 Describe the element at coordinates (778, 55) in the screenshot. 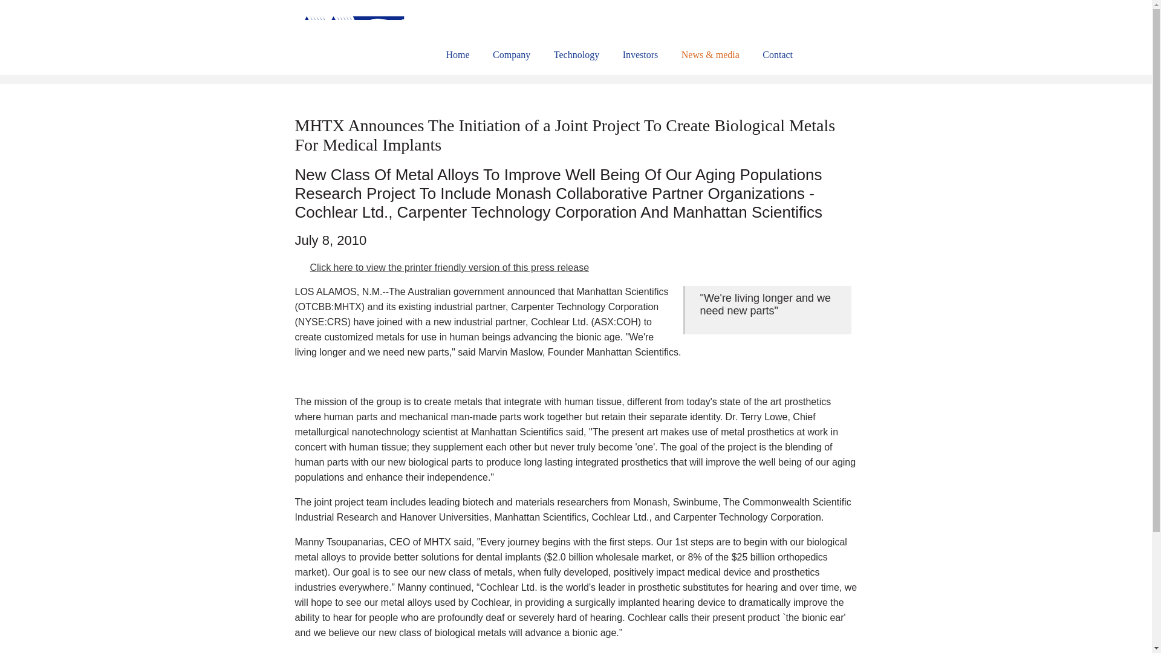

I see `Contact` at that location.